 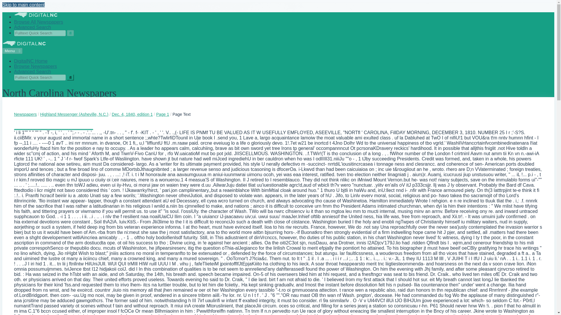 I want to click on DigitalNC Home, so click(x=31, y=61).